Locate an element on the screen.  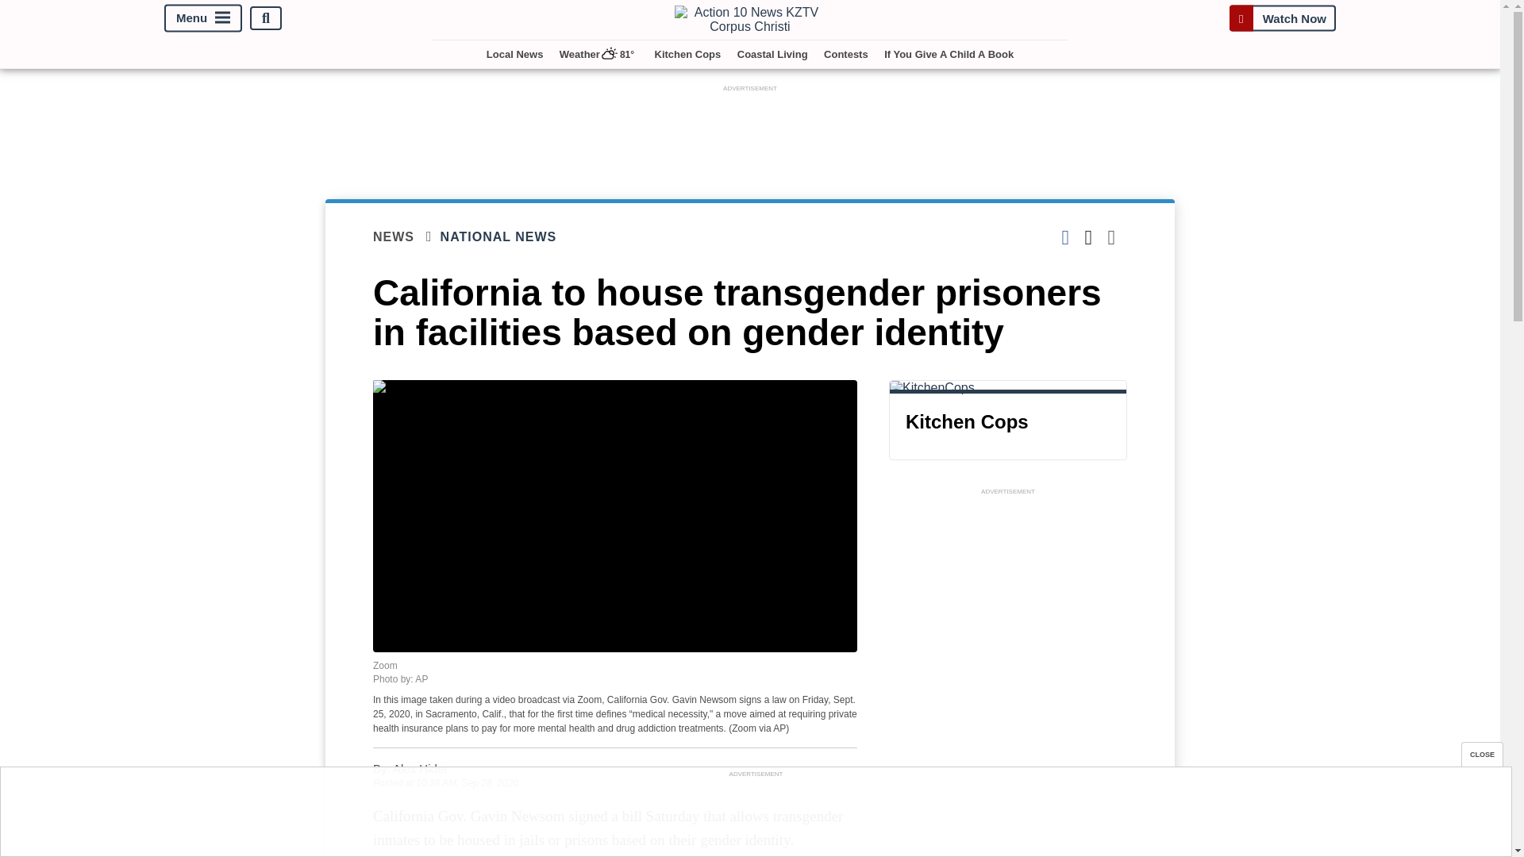
Menu is located at coordinates (203, 19).